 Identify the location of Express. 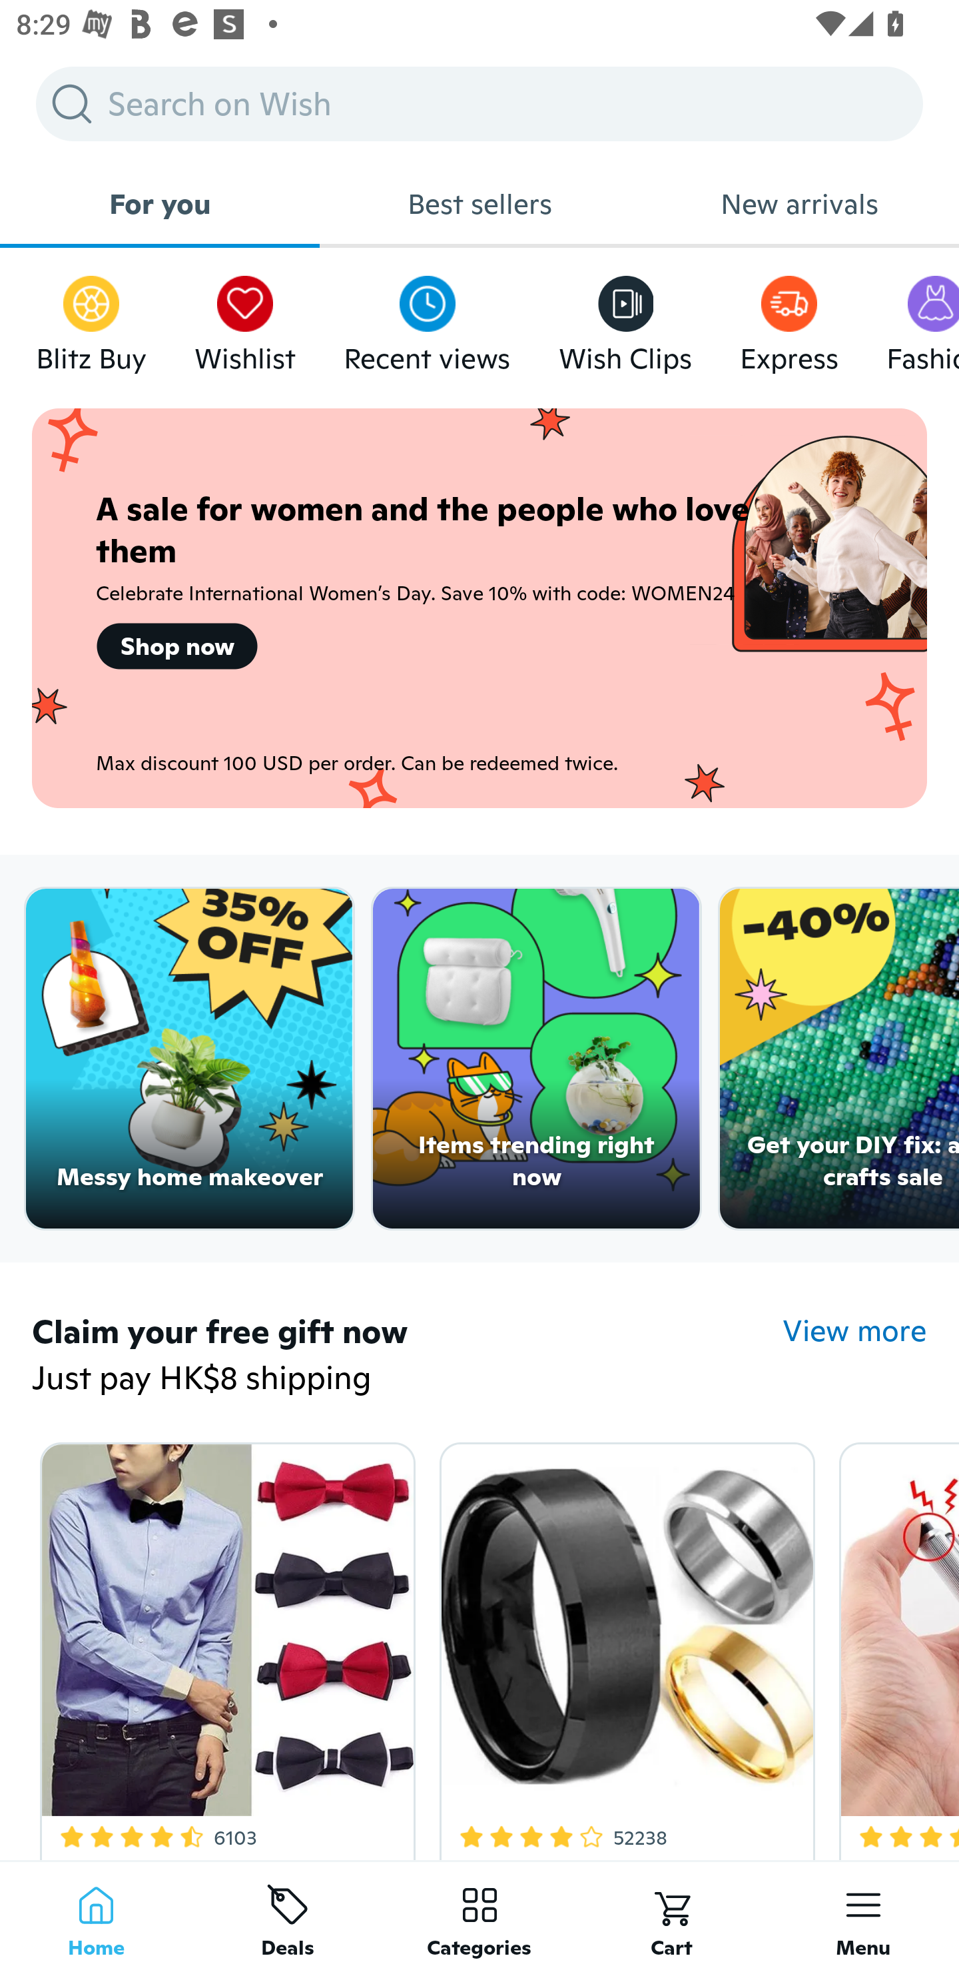
(789, 318).